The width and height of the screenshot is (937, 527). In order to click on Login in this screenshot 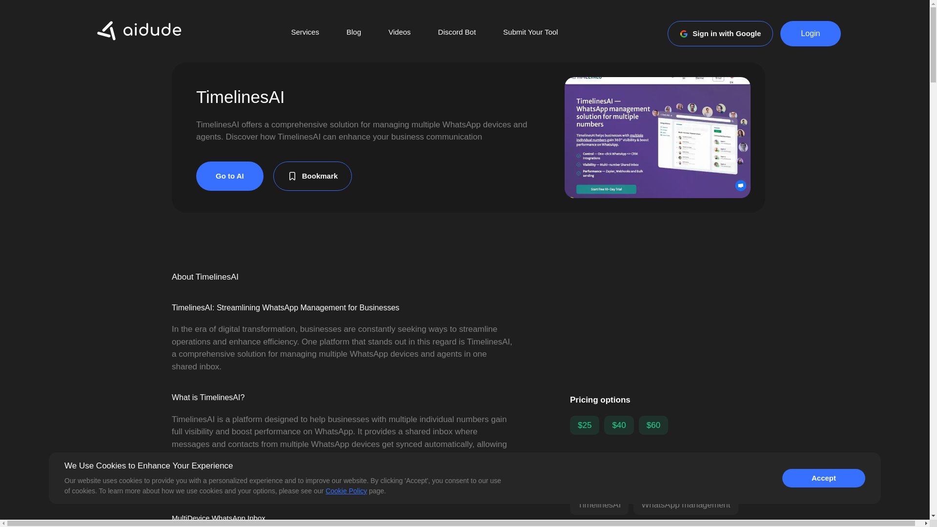, I will do `click(810, 34)`.